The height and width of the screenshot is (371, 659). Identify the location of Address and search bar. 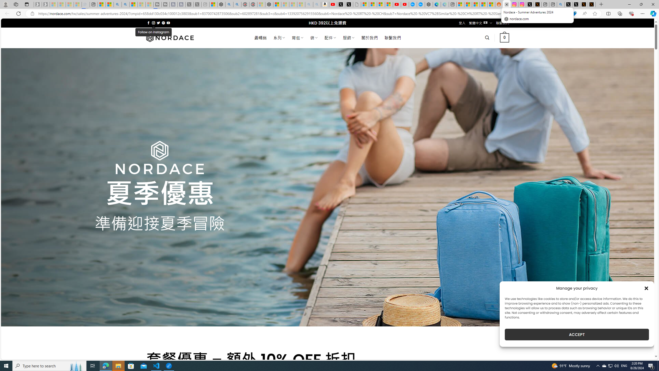
(298, 14).